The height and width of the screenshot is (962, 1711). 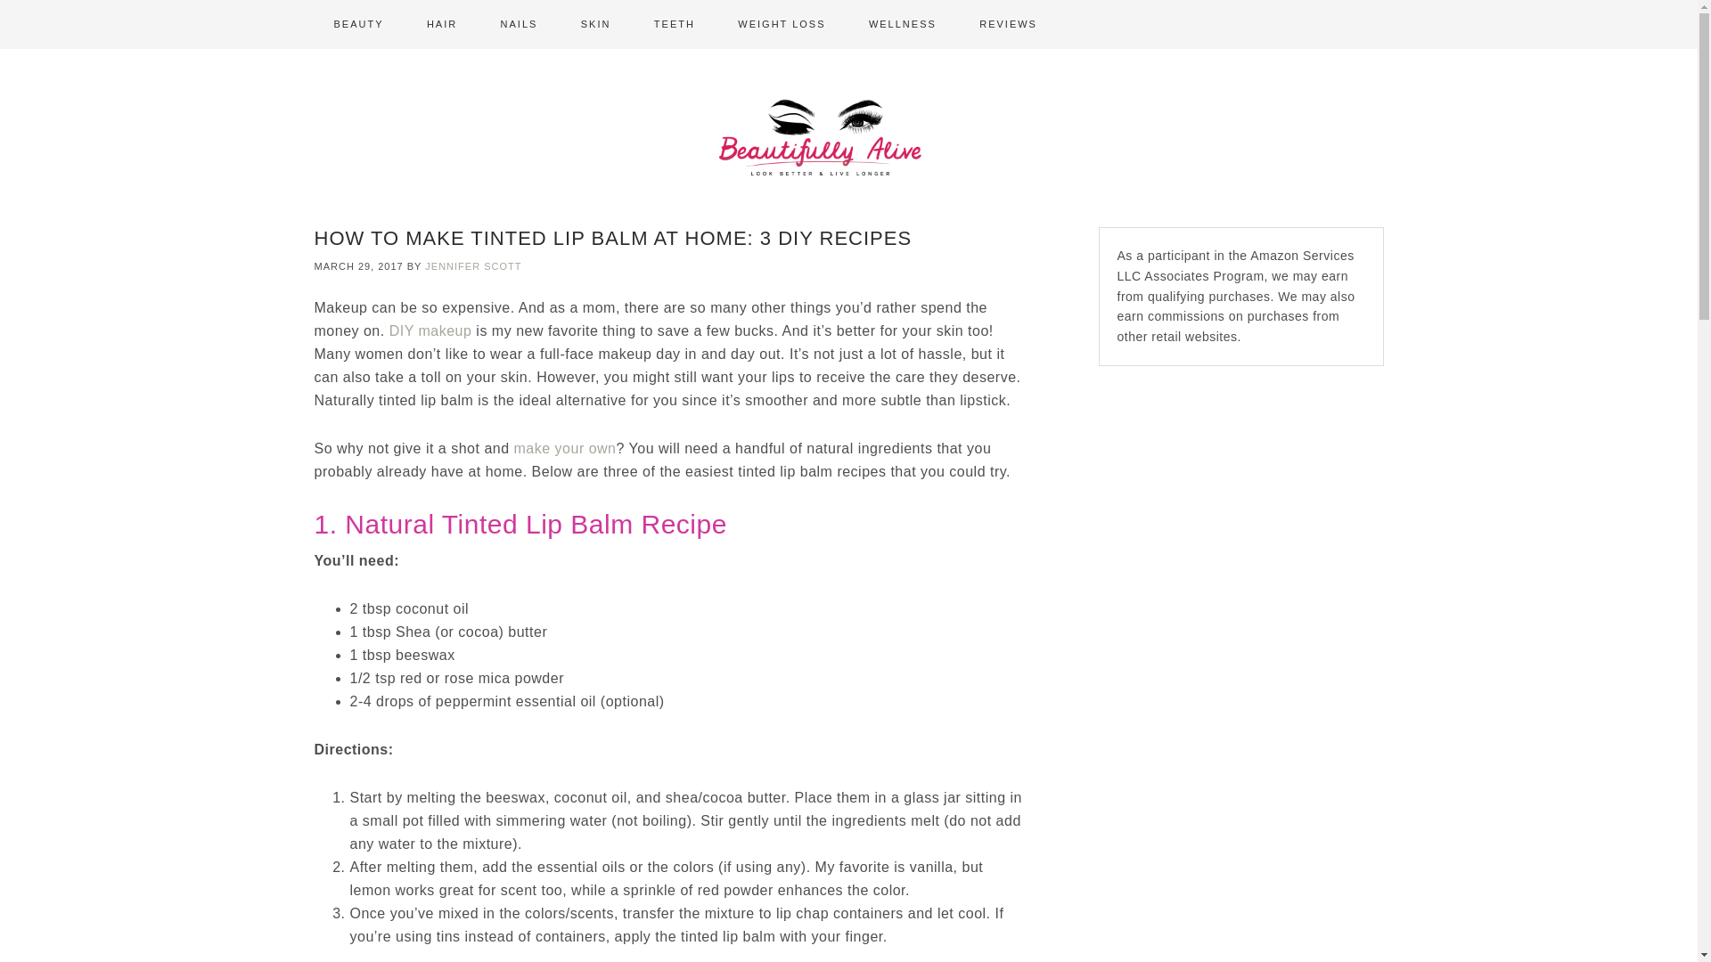 I want to click on WEIGHT LOSS, so click(x=782, y=25).